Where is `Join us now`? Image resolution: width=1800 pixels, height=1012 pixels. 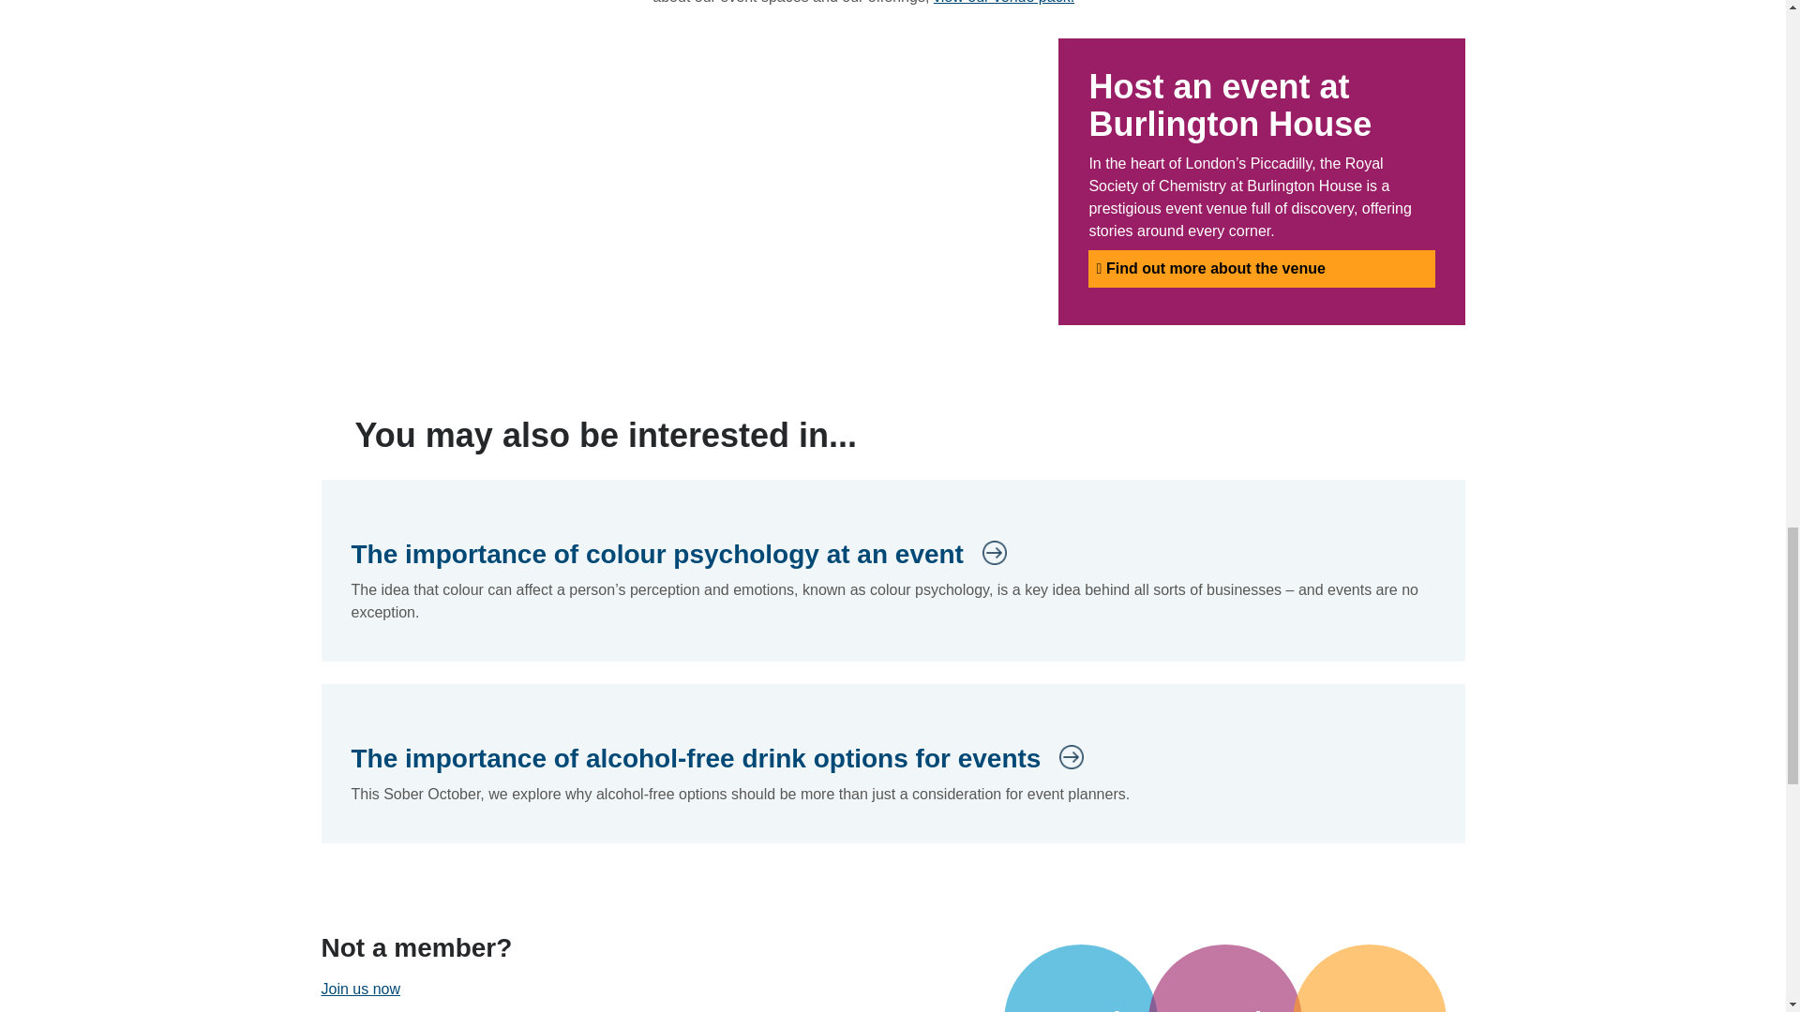
Join us now is located at coordinates (360, 988).